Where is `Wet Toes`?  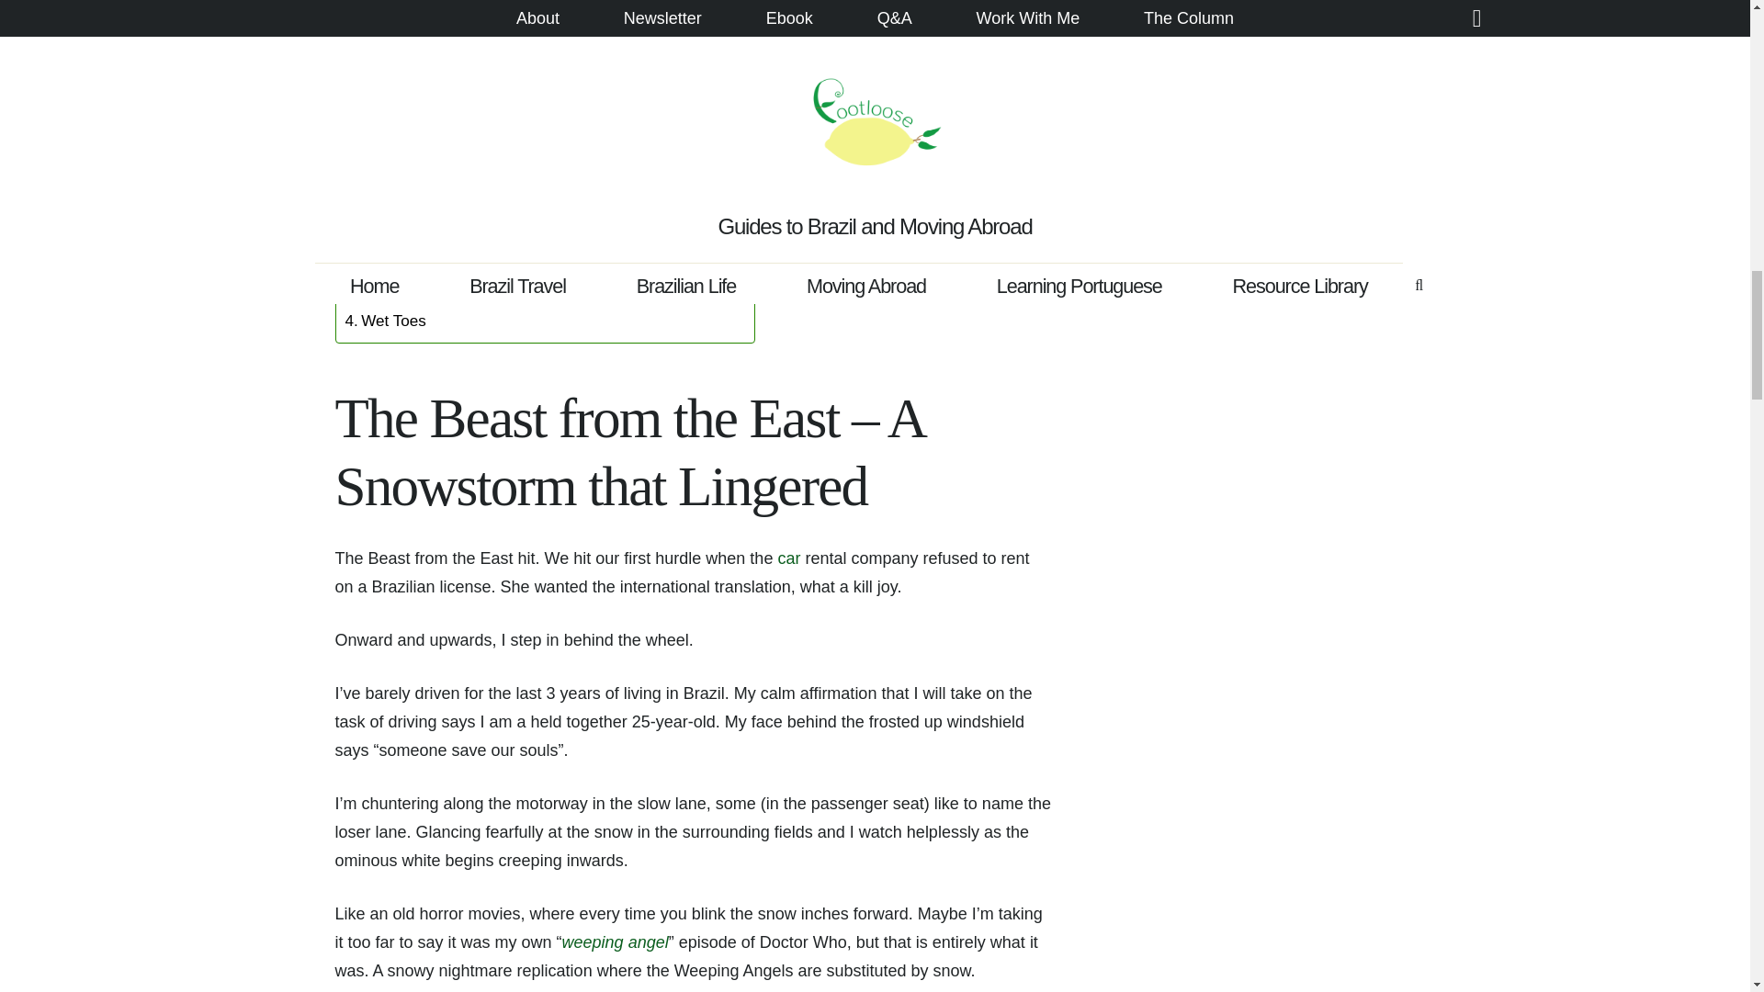
Wet Toes is located at coordinates (386, 320).